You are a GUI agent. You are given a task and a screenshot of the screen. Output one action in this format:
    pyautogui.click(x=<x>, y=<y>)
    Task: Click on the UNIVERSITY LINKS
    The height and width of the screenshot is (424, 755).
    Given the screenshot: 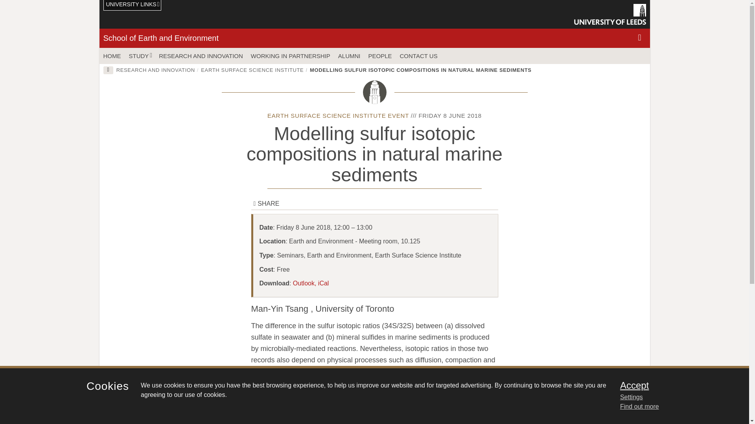 What is the action you would take?
    pyautogui.click(x=132, y=5)
    